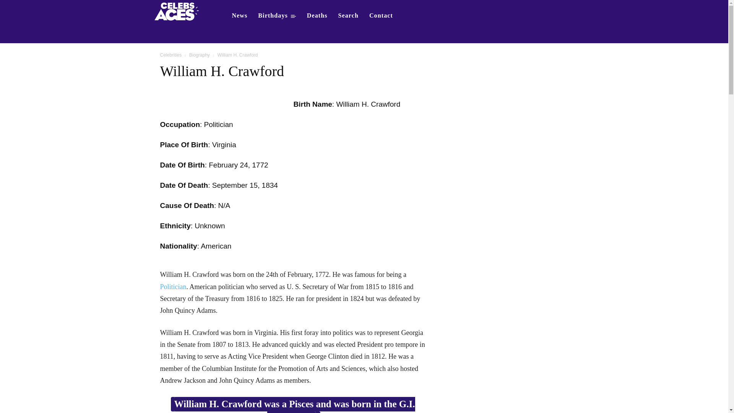 The width and height of the screenshot is (734, 413). Describe the element at coordinates (277, 15) in the screenshot. I see `Birthdays` at that location.